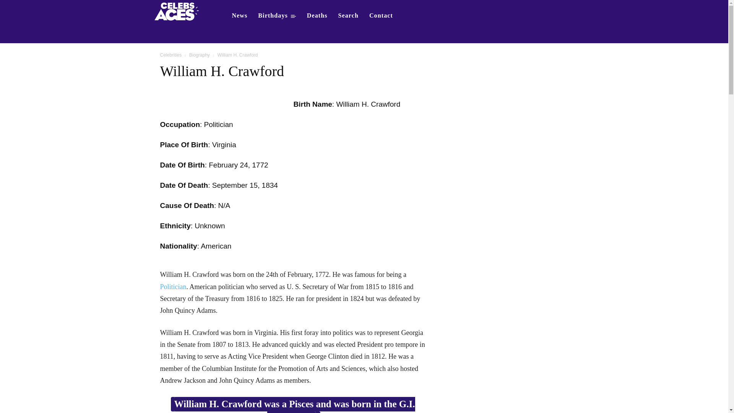 The width and height of the screenshot is (734, 413). Describe the element at coordinates (277, 15) in the screenshot. I see `Birthdays` at that location.